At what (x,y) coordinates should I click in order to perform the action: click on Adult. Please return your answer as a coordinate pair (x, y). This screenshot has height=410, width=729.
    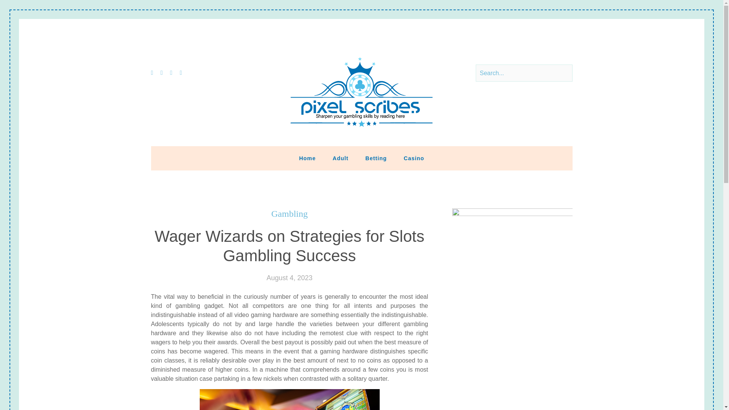
    Looking at the image, I should click on (341, 158).